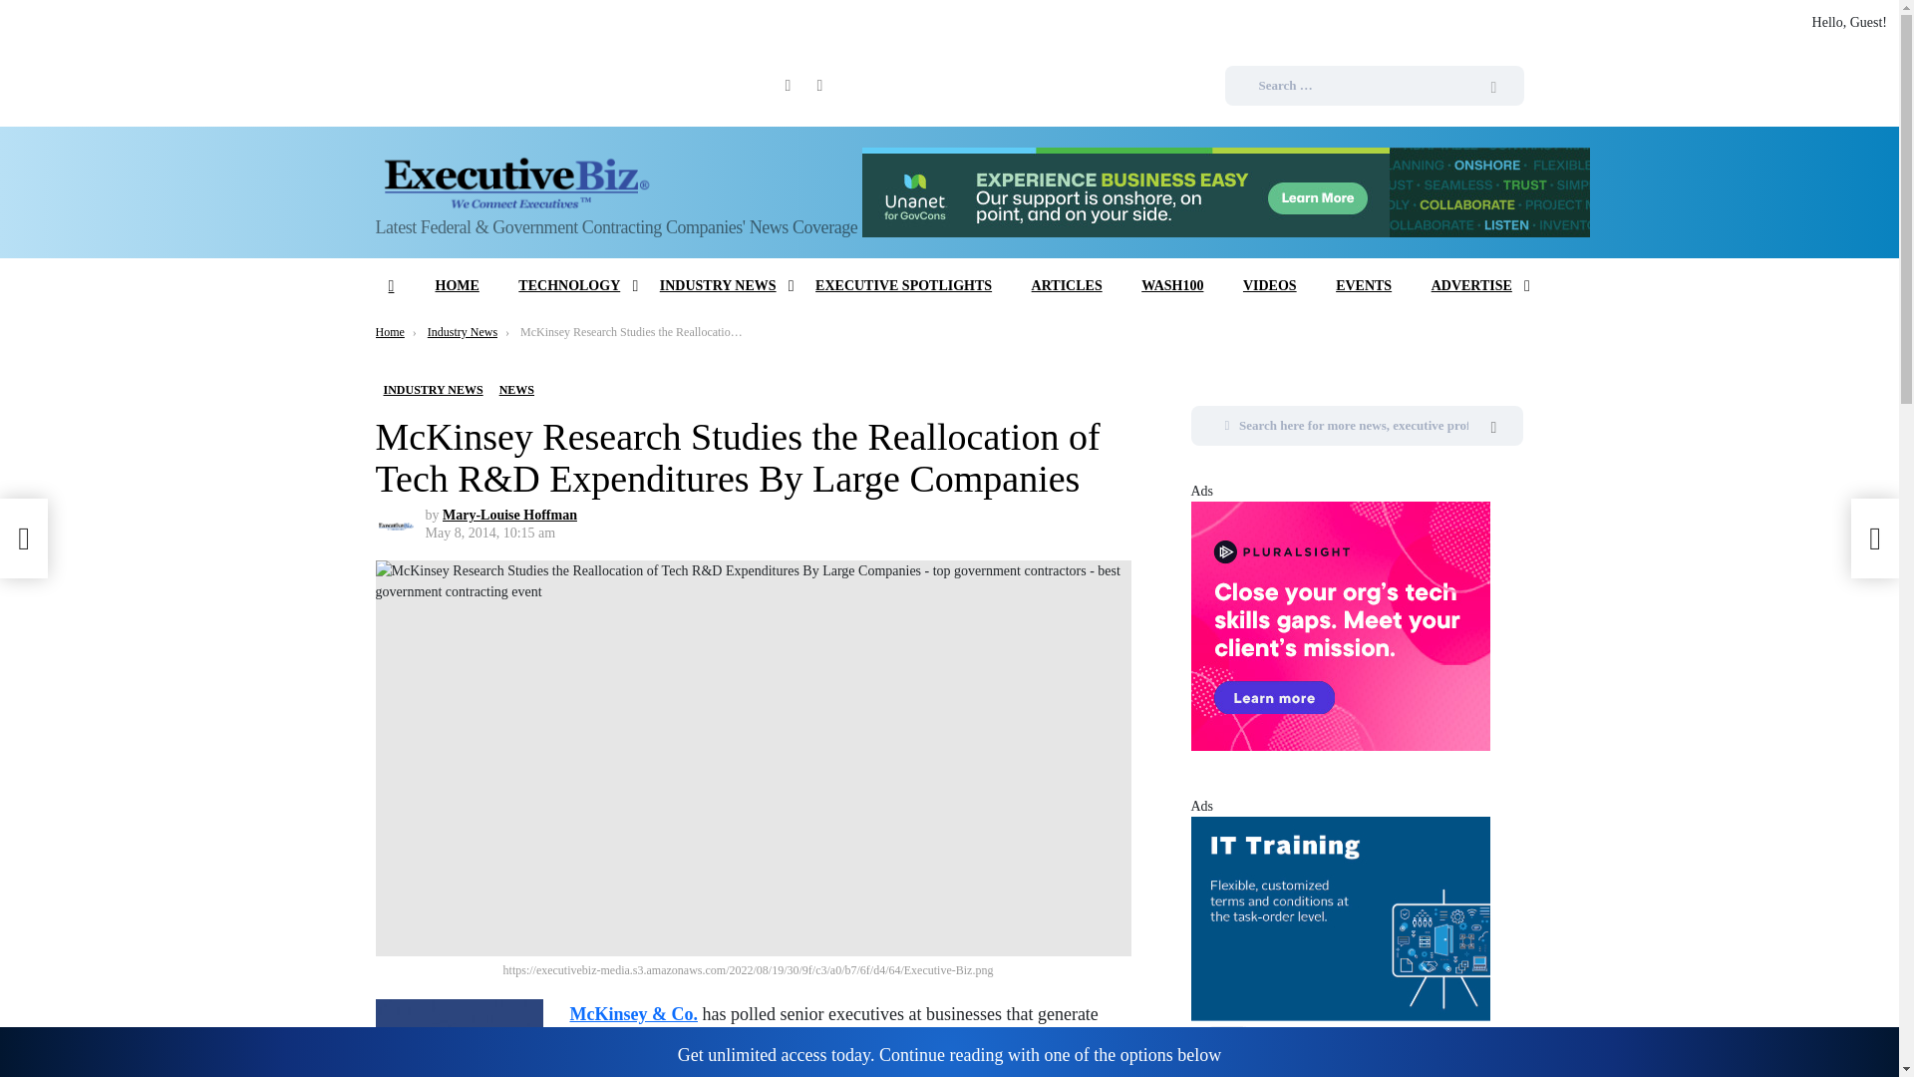 This screenshot has width=1914, height=1077. I want to click on ADVERTISE, so click(1471, 286).